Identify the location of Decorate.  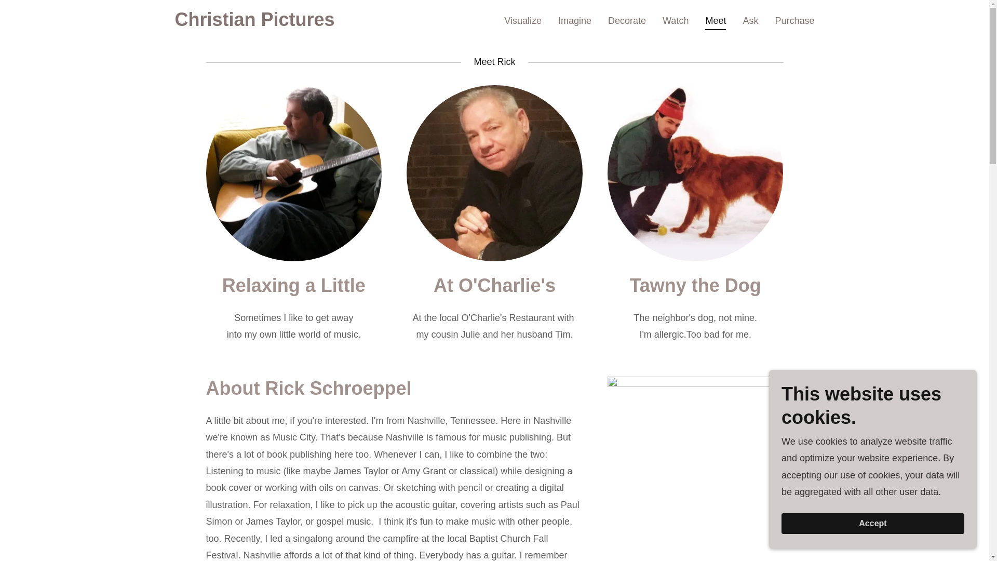
(627, 20).